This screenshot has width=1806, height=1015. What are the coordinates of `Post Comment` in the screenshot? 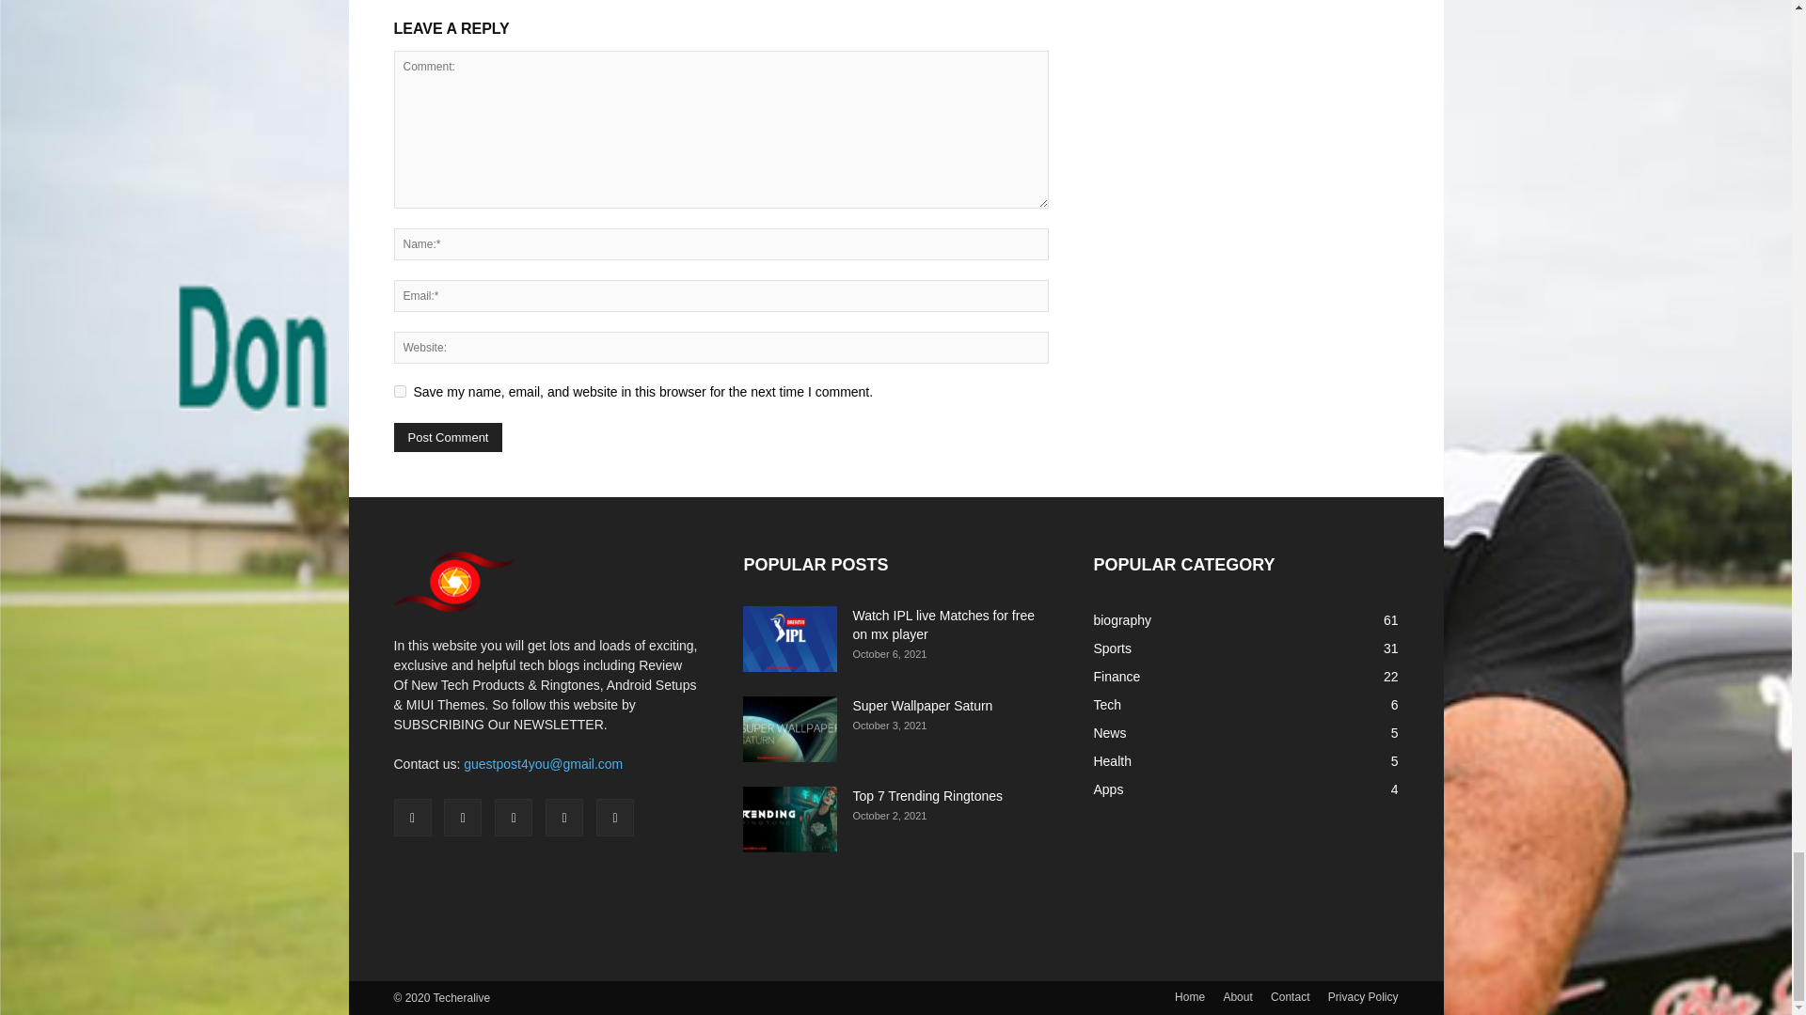 It's located at (448, 437).